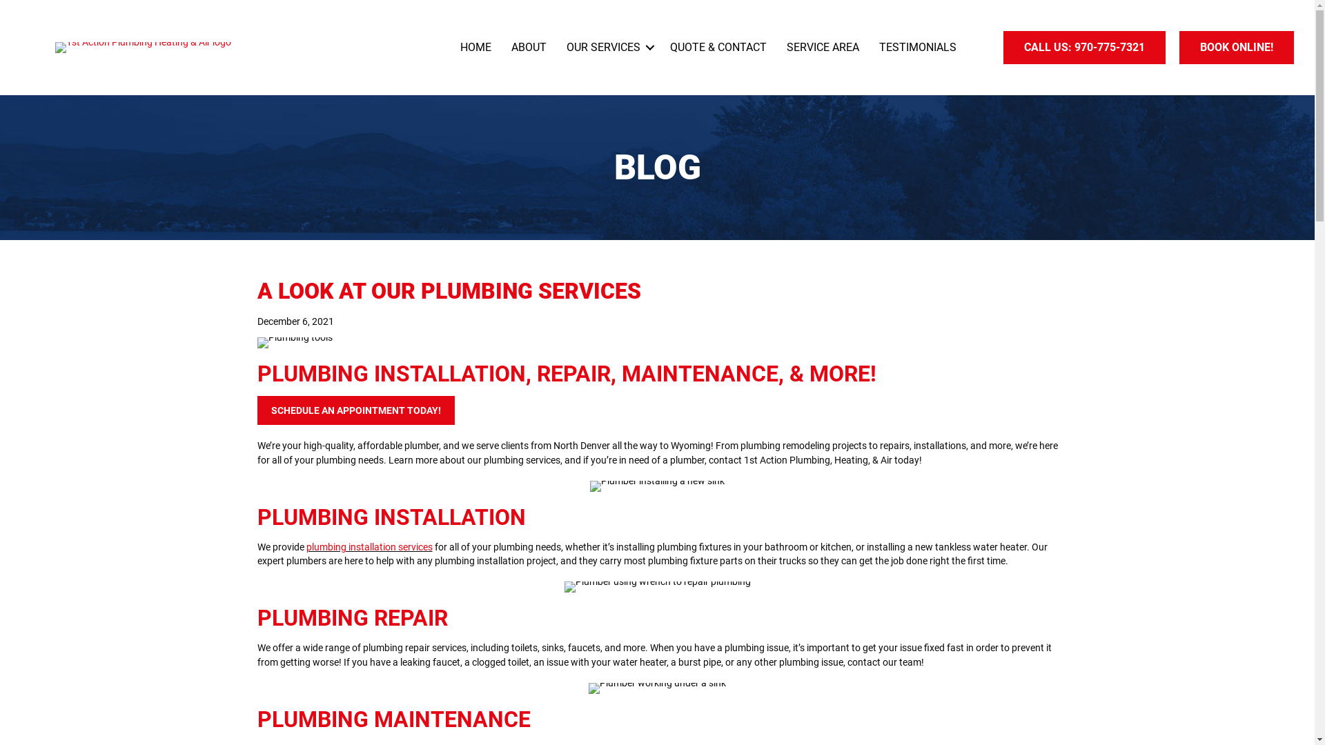 The width and height of the screenshot is (1325, 745). What do you see at coordinates (609, 48) in the screenshot?
I see `OUR SERVICES` at bounding box center [609, 48].